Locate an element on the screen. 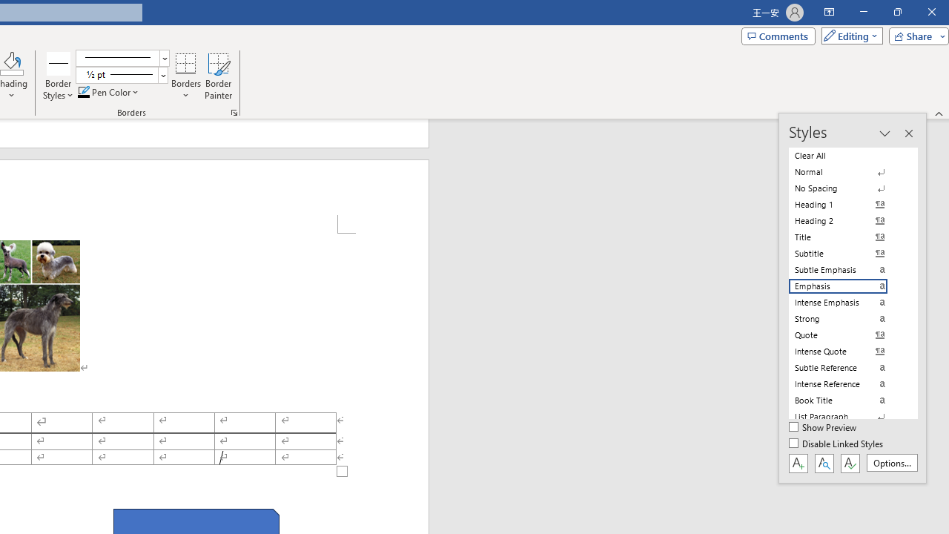 Image resolution: width=949 pixels, height=534 pixels. Show Preview is located at coordinates (823, 428).